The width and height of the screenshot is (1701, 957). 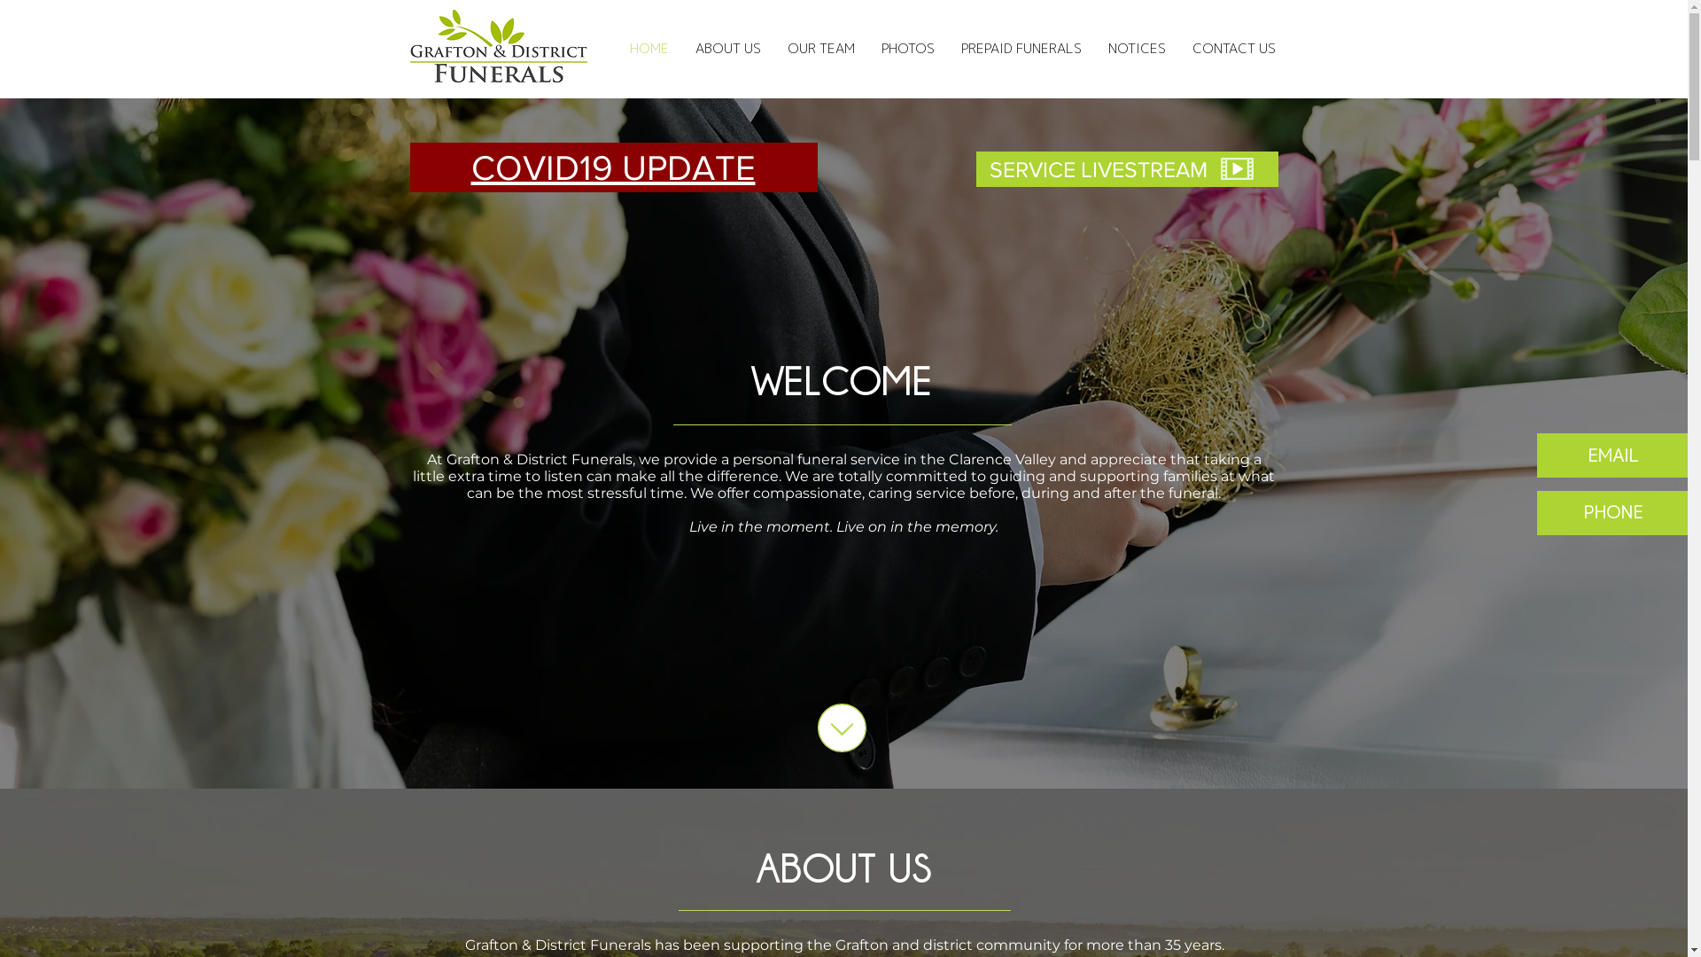 I want to click on CONTACT US, so click(x=1233, y=49).